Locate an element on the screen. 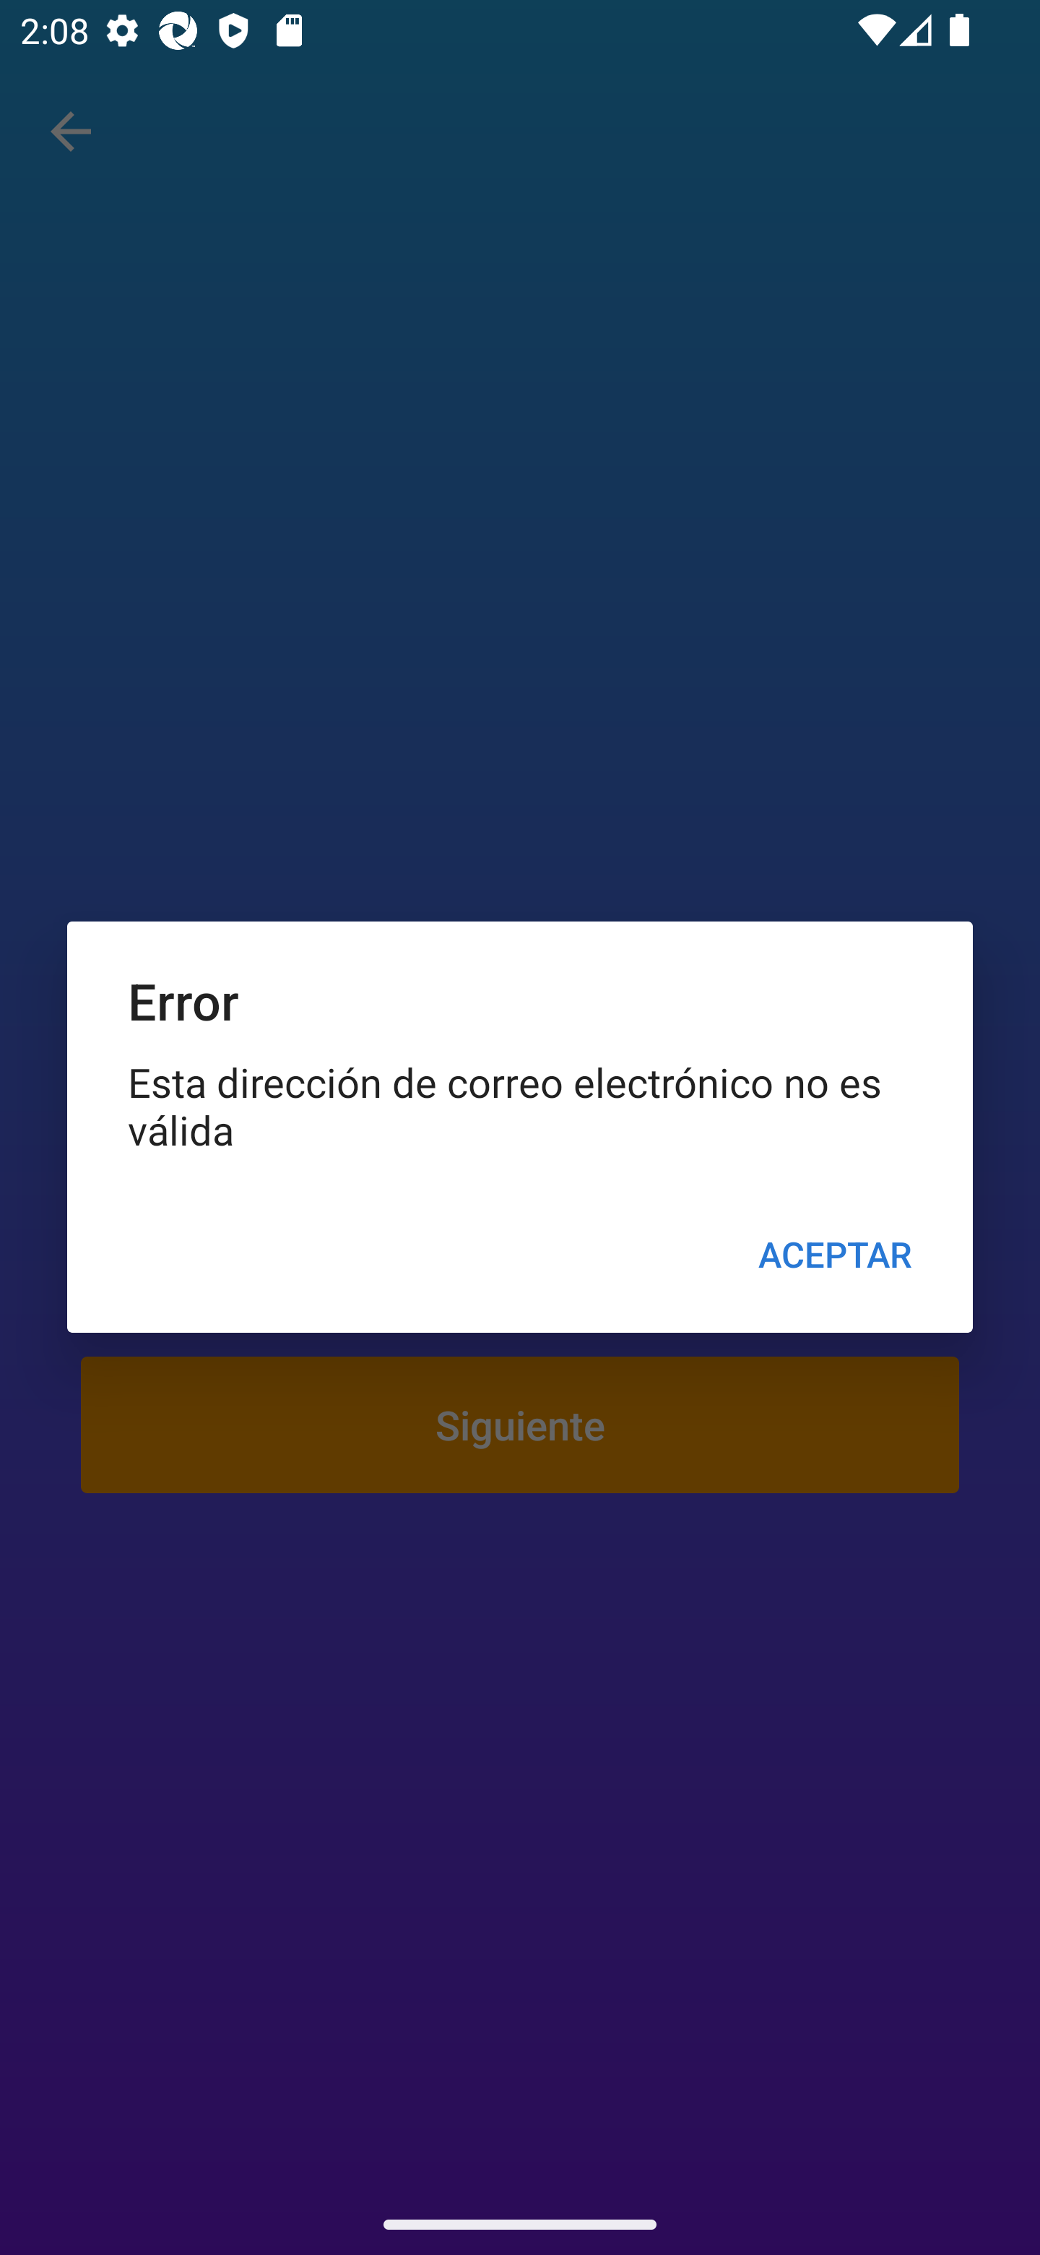 This screenshot has height=2255, width=1040. ACEPTAR is located at coordinates (834, 1255).